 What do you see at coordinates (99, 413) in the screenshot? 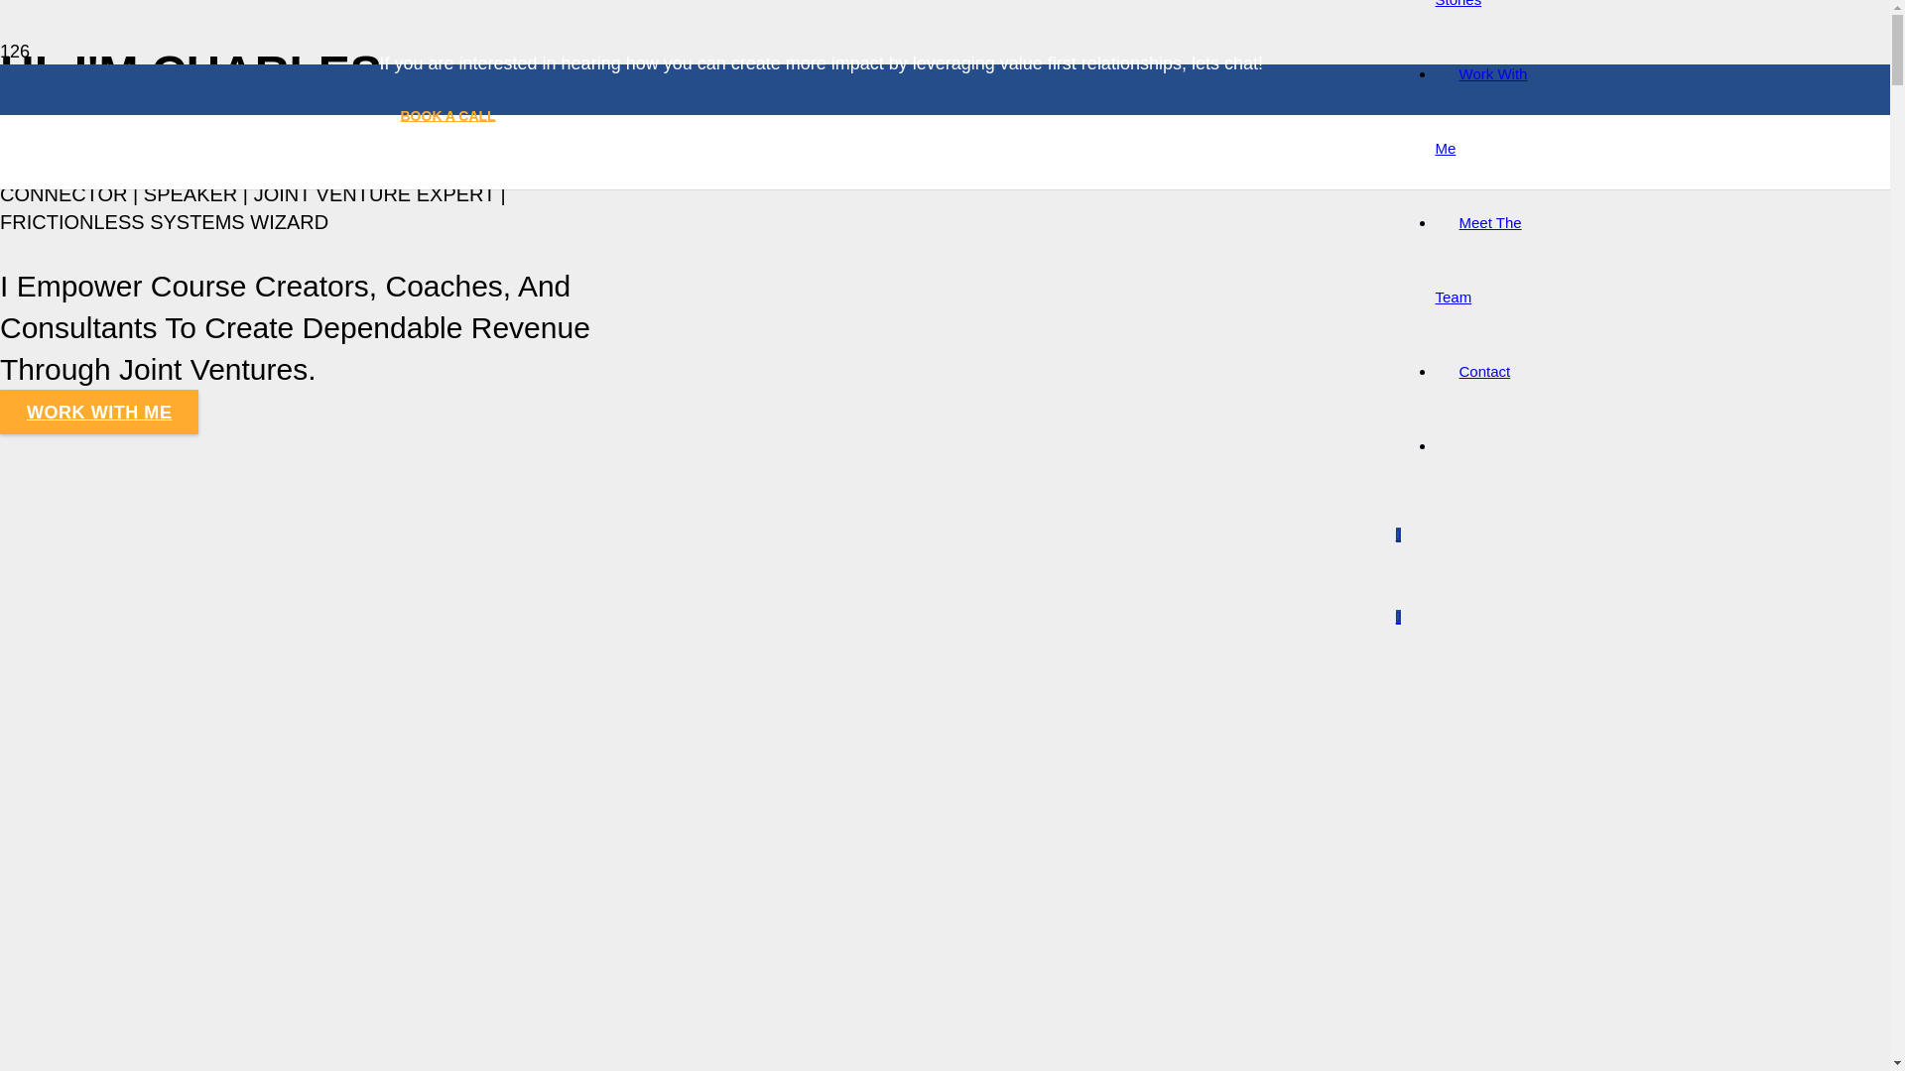
I see `WORK WITH ME` at bounding box center [99, 413].